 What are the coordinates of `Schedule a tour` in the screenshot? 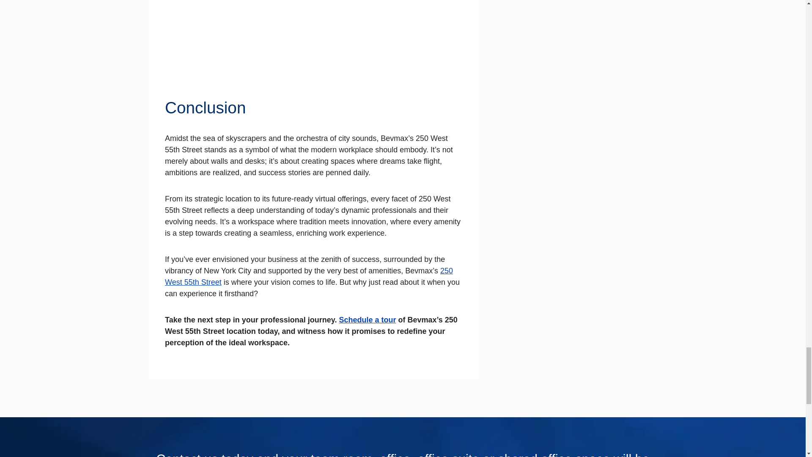 It's located at (367, 320).